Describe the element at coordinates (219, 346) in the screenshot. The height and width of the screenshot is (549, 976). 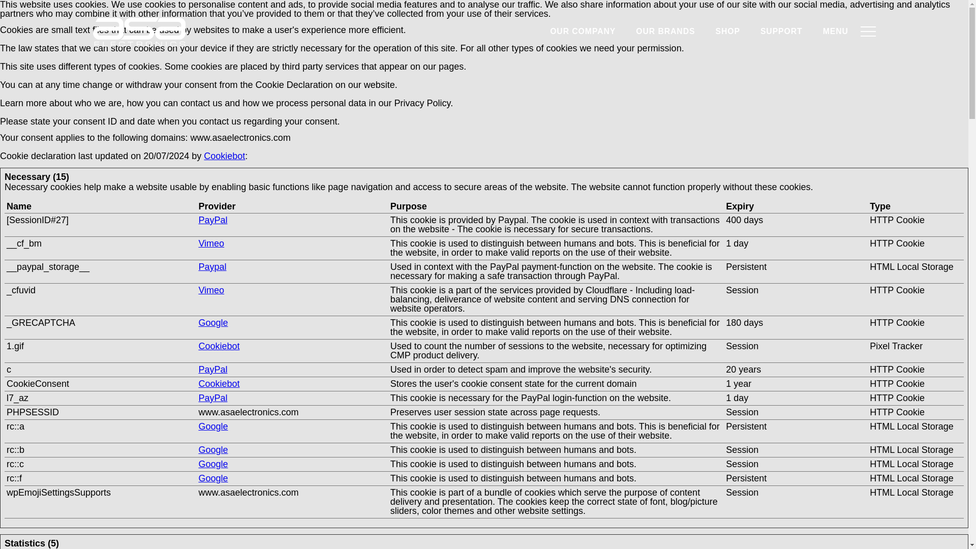
I see `Cookiebot's privacy policy` at that location.